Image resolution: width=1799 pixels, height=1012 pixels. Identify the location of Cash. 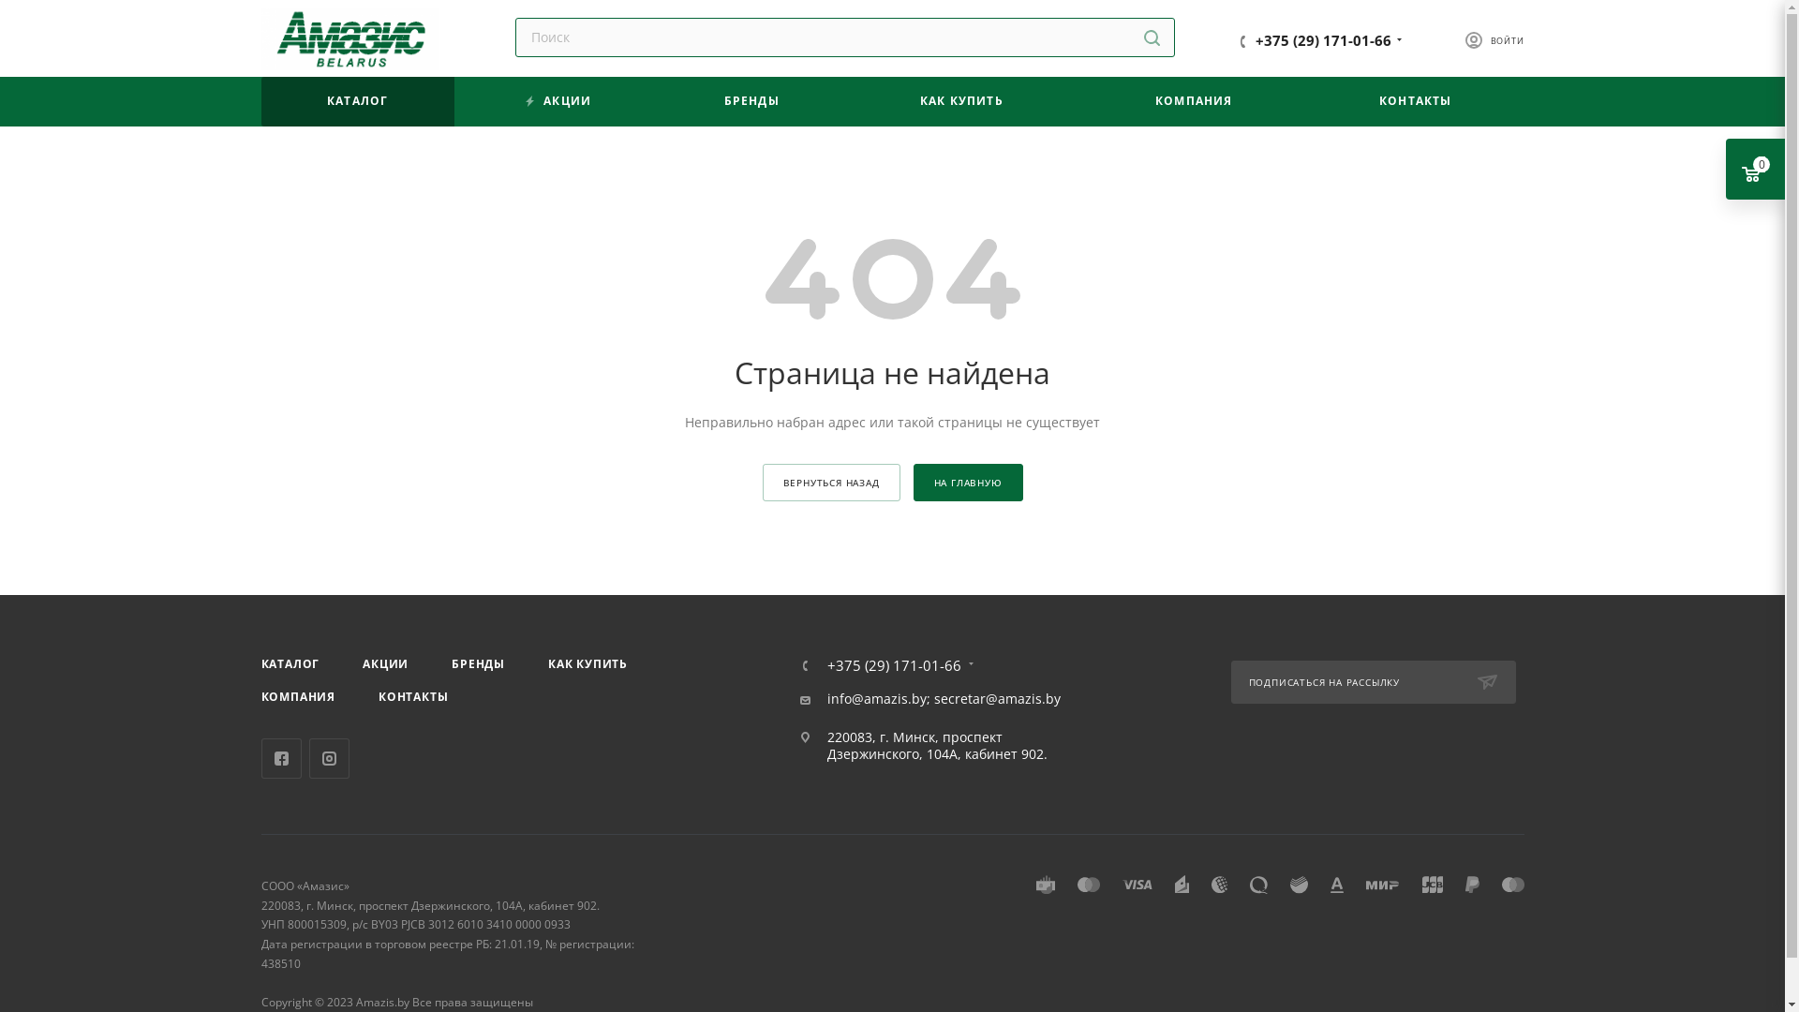
(1046, 885).